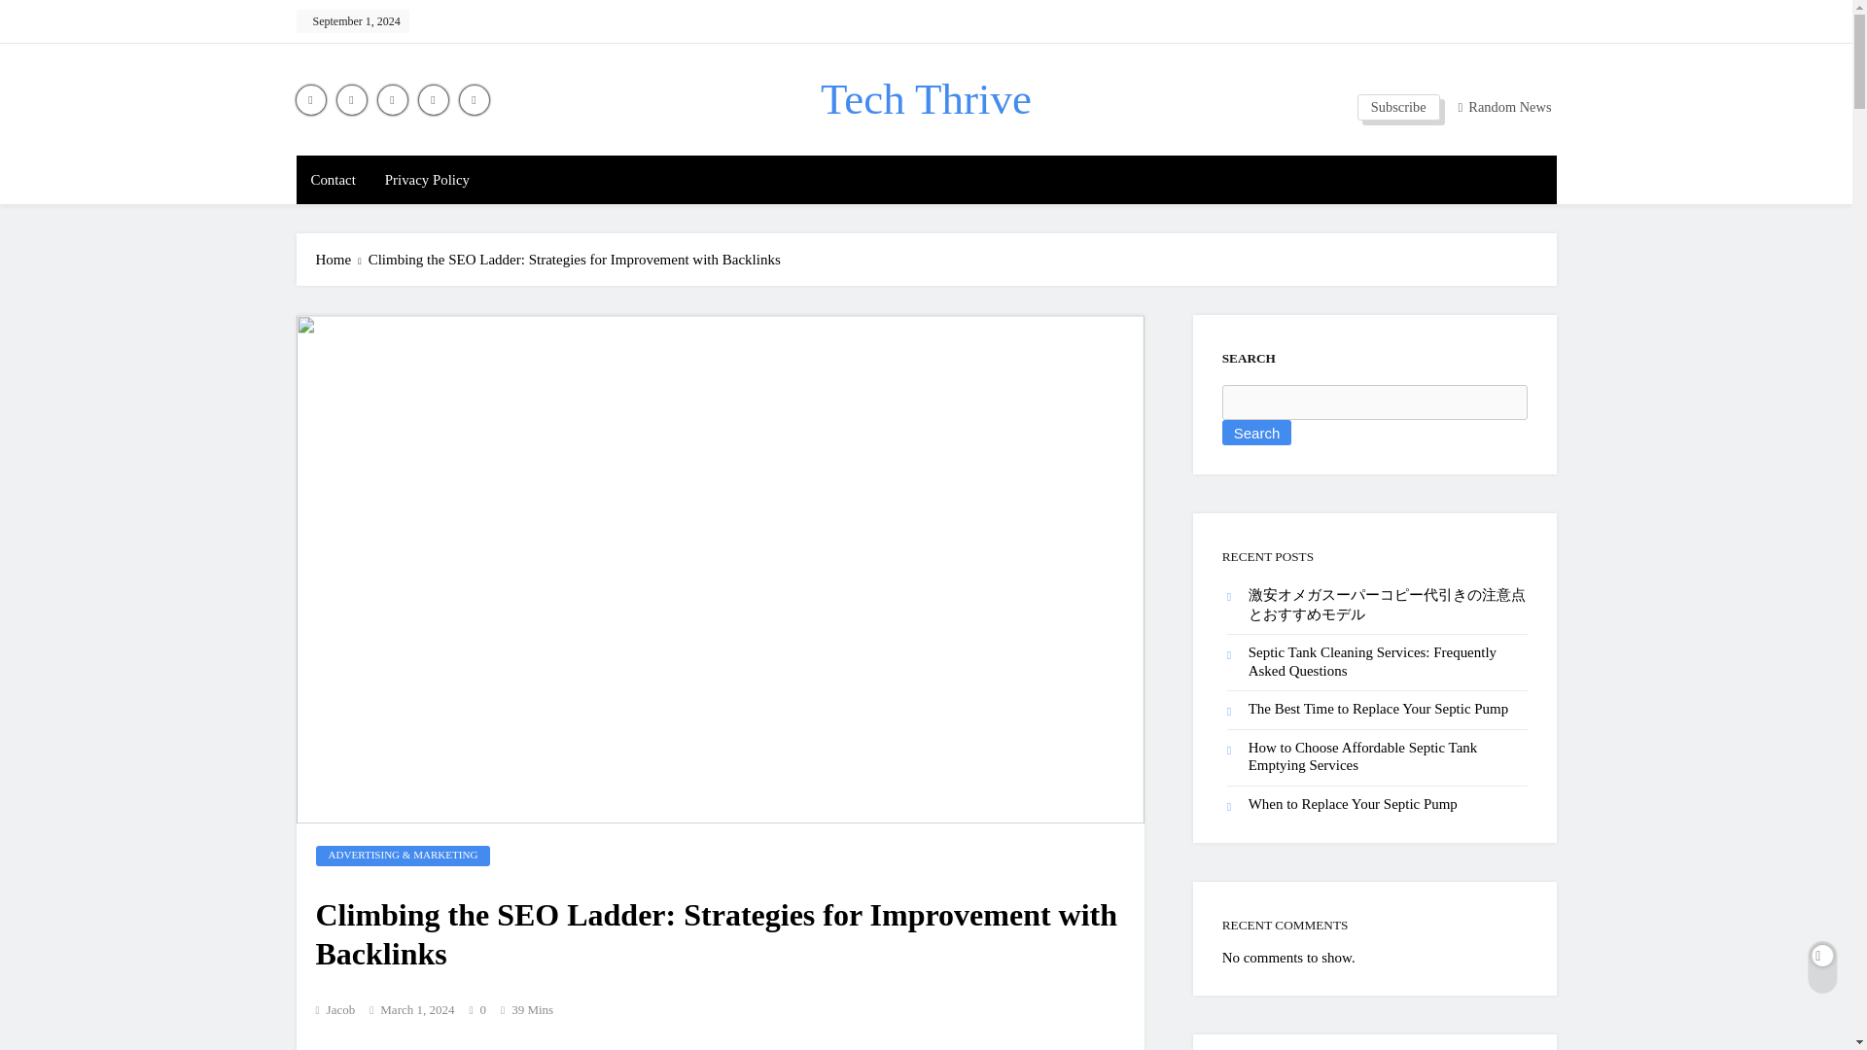 This screenshot has height=1050, width=1867. I want to click on Subscribe, so click(1398, 107).